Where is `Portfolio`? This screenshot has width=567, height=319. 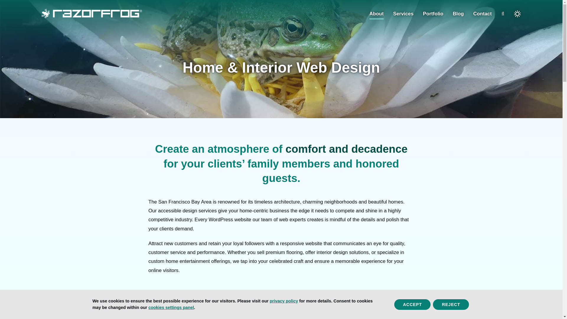 Portfolio is located at coordinates (433, 14).